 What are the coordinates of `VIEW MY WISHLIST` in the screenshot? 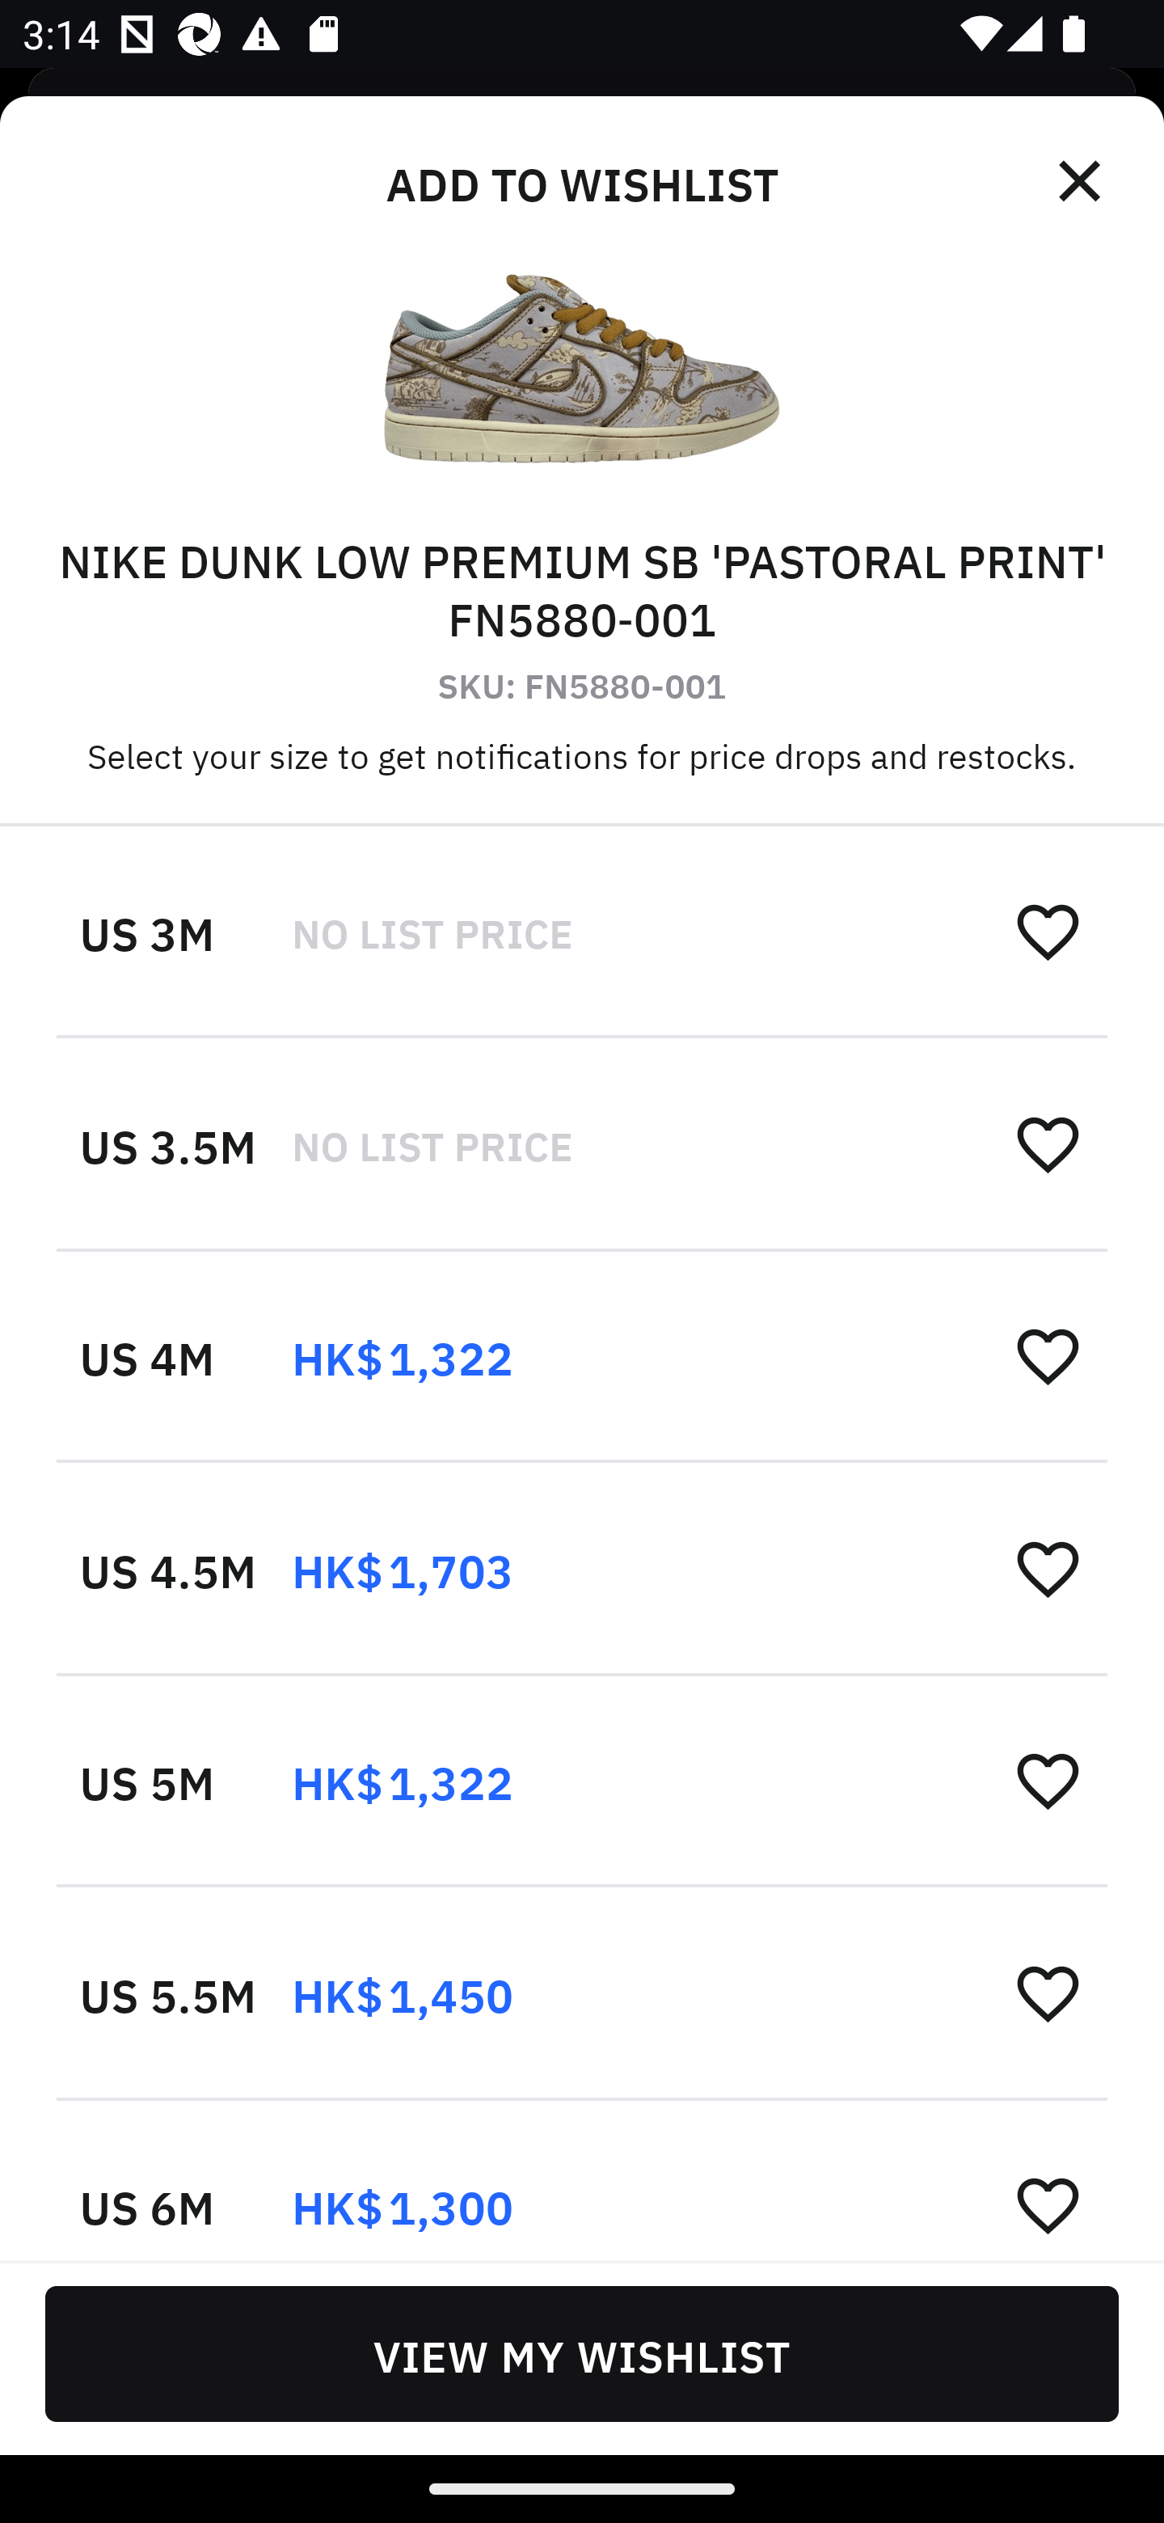 It's located at (582, 2353).